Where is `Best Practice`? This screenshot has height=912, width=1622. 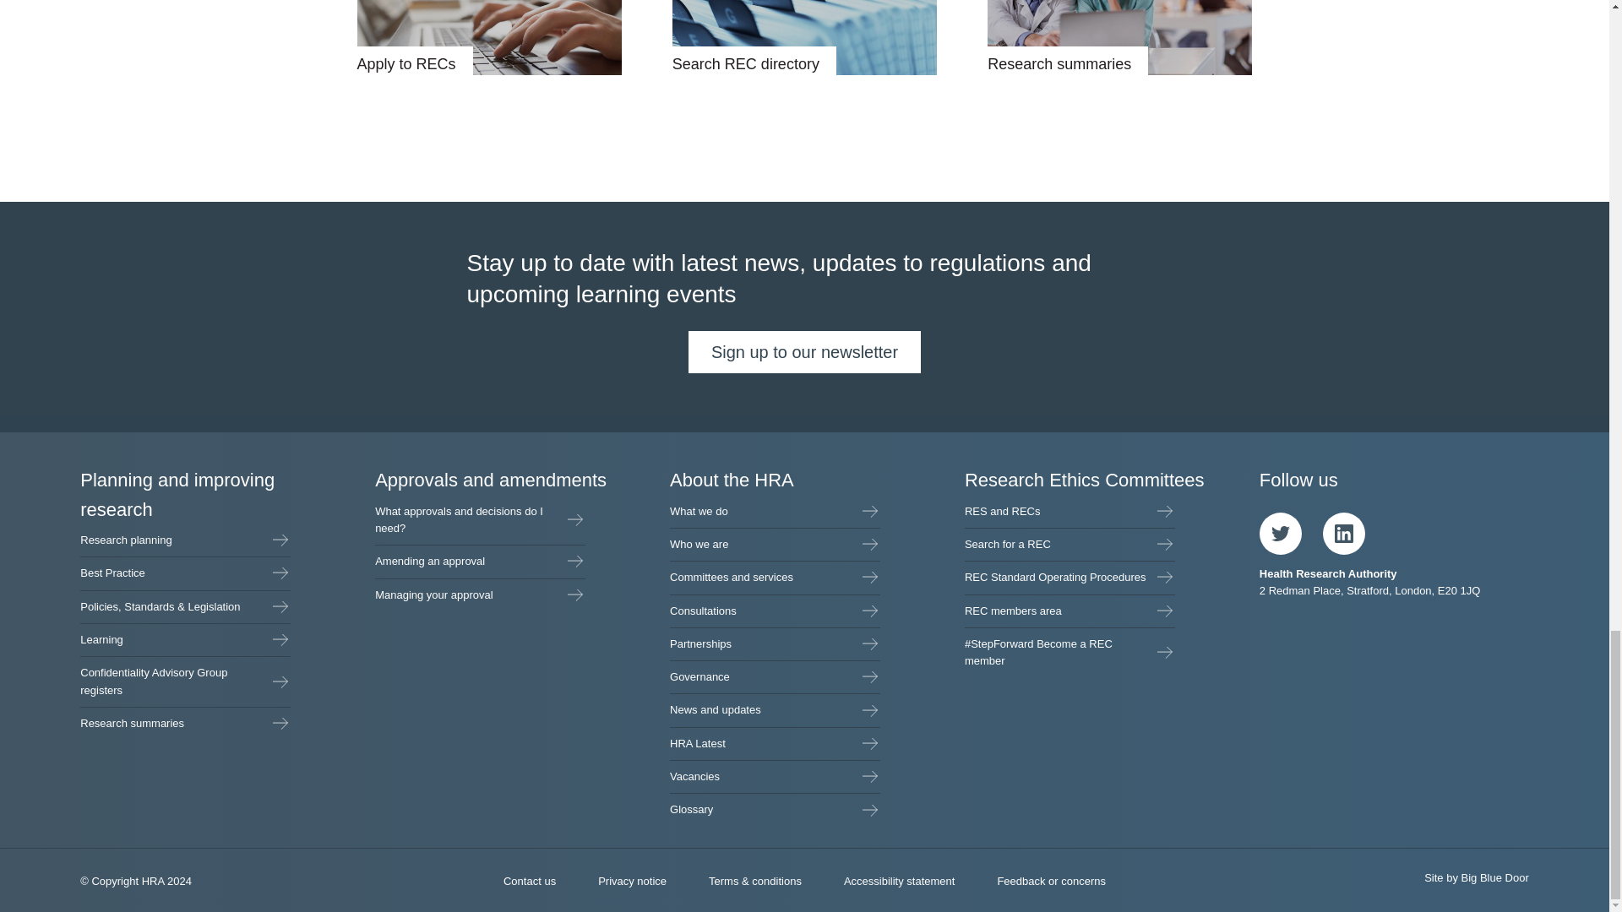
Best Practice is located at coordinates (184, 573).